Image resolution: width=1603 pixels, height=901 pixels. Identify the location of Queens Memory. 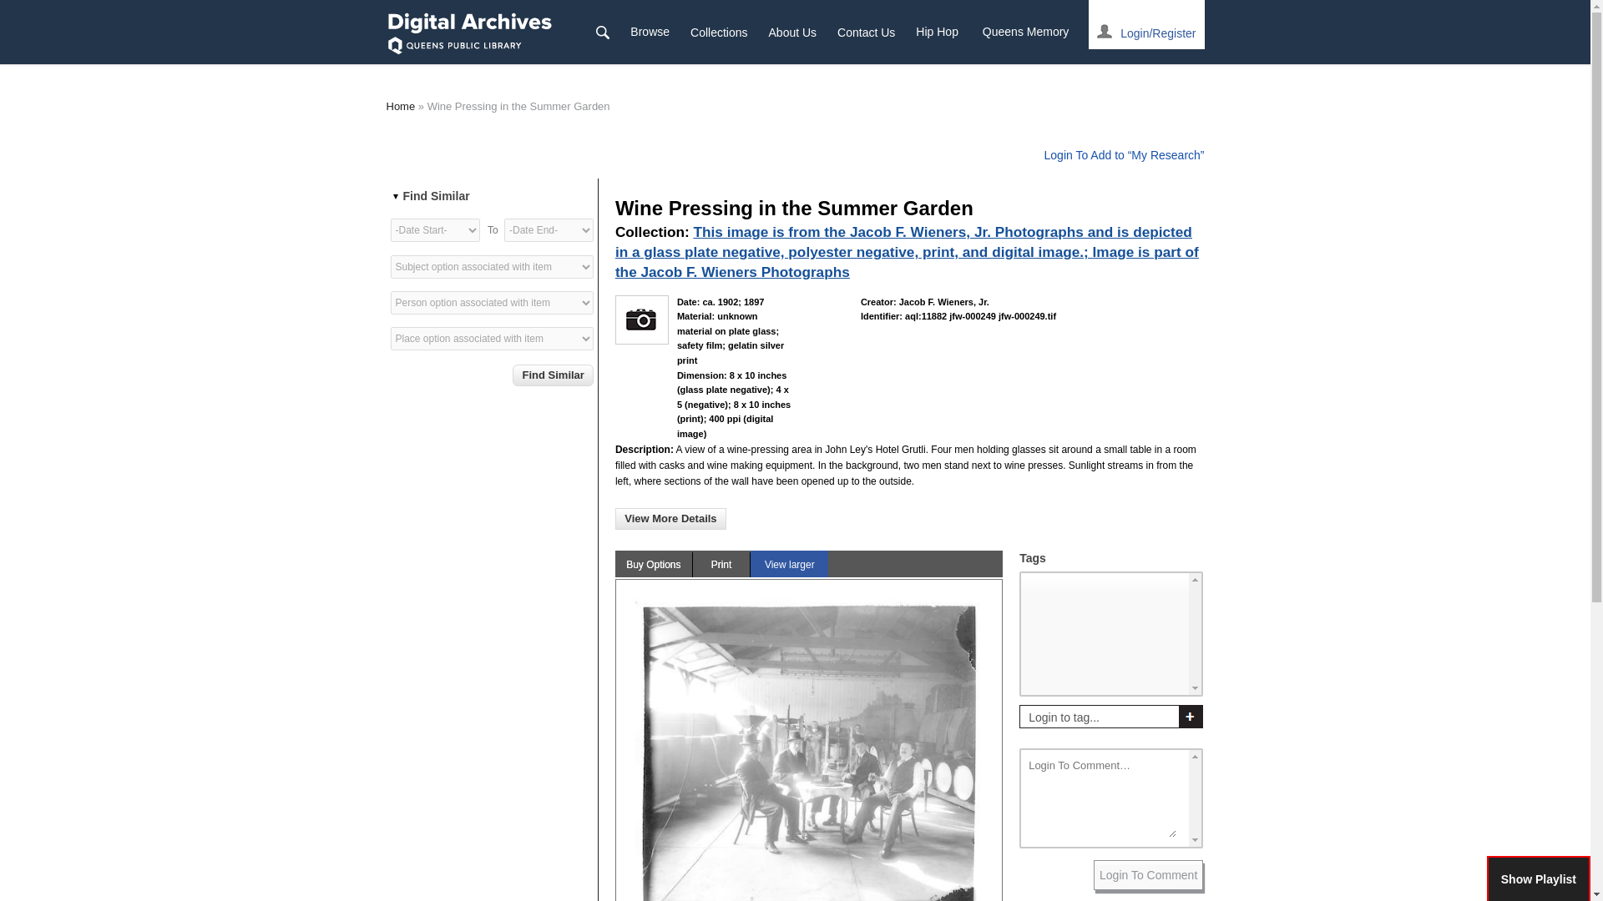
(1015, 32).